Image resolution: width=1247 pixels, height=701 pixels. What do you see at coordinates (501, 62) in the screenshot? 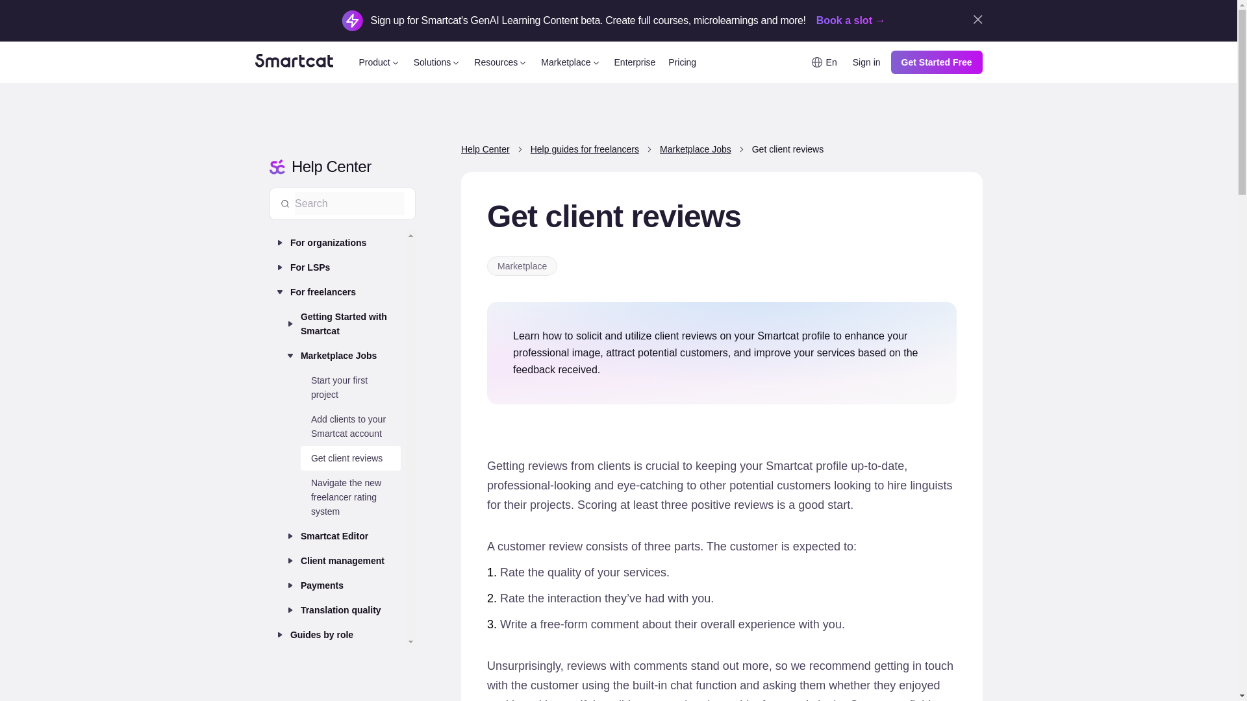
I see `Resources` at bounding box center [501, 62].